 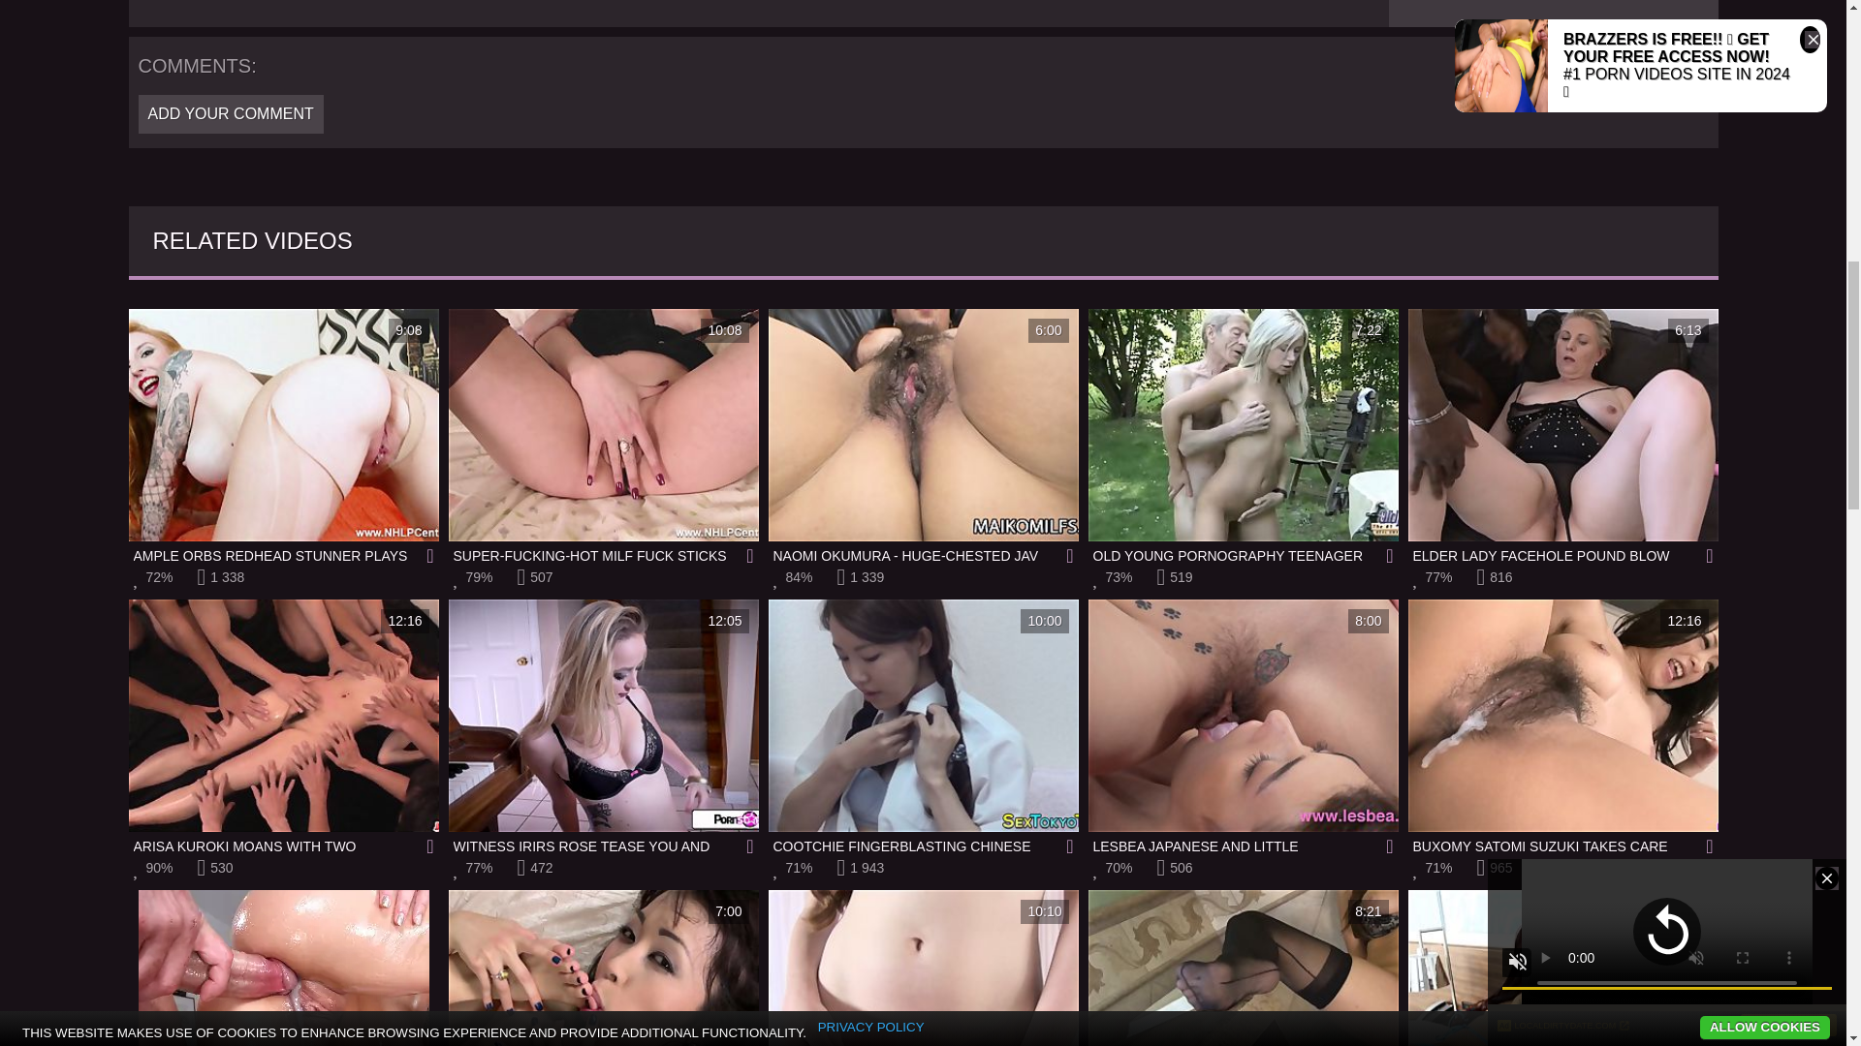 I want to click on WITNESS IRIRS ROSE TEASE YOU AND JERK ONLY FOR YOU, so click(x=1562, y=969).